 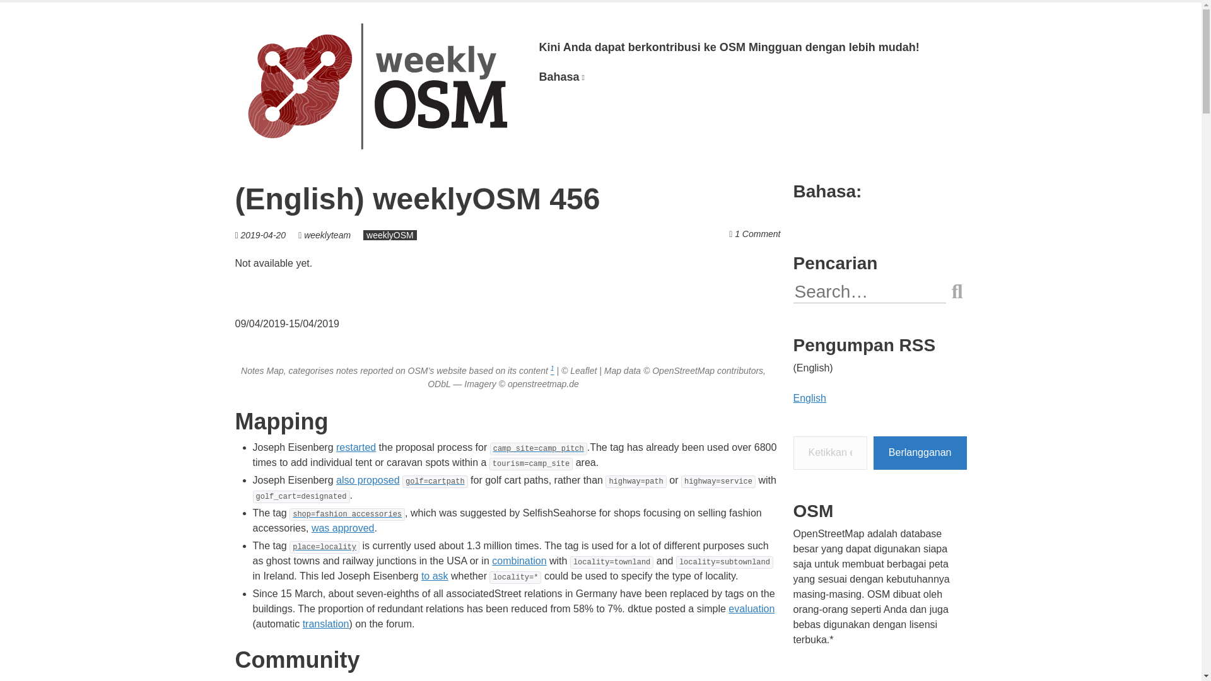 What do you see at coordinates (342, 528) in the screenshot?
I see `was approved` at bounding box center [342, 528].